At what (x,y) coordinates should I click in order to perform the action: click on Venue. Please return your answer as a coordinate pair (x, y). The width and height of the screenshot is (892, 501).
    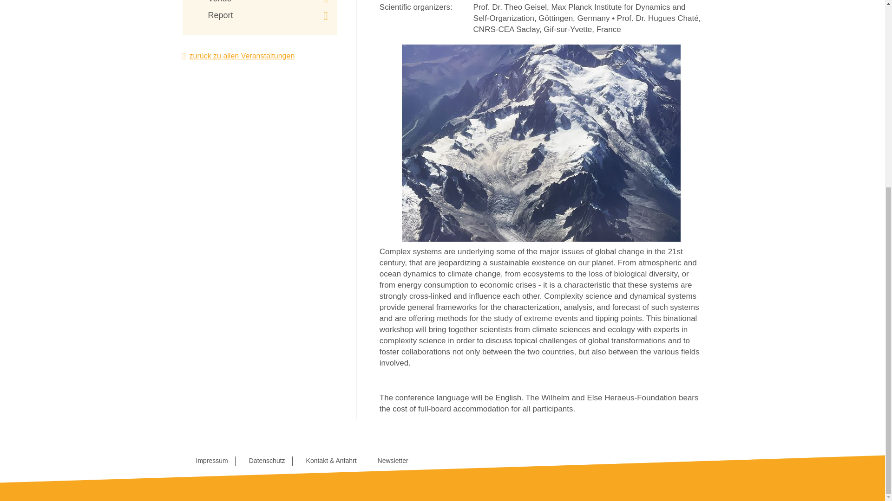
    Looking at the image, I should click on (268, 2).